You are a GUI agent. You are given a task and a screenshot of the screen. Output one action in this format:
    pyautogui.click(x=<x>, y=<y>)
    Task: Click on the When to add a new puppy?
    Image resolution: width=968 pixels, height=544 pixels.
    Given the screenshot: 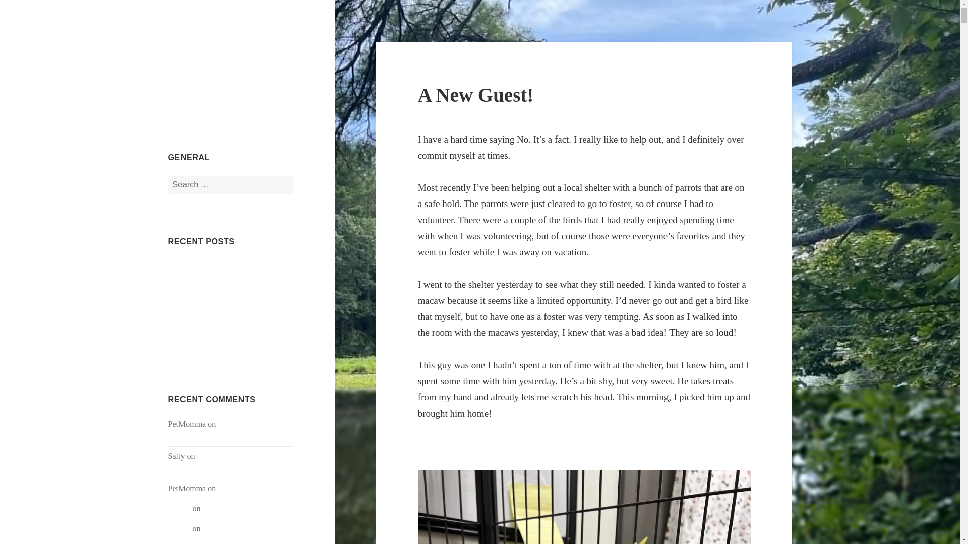 What is the action you would take?
    pyautogui.click(x=212, y=306)
    